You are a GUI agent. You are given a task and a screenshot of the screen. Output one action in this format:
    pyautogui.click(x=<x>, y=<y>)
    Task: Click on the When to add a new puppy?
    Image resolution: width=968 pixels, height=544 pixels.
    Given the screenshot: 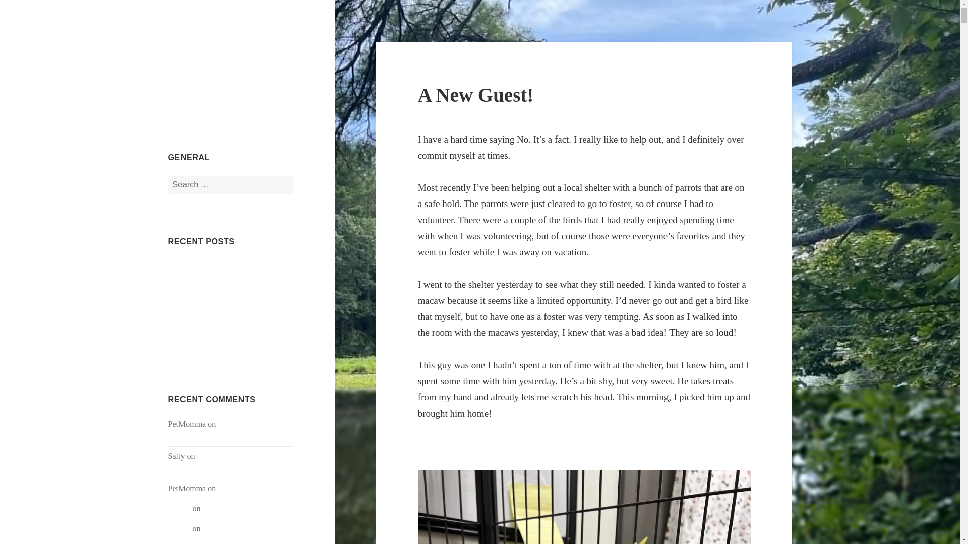 What is the action you would take?
    pyautogui.click(x=212, y=306)
    